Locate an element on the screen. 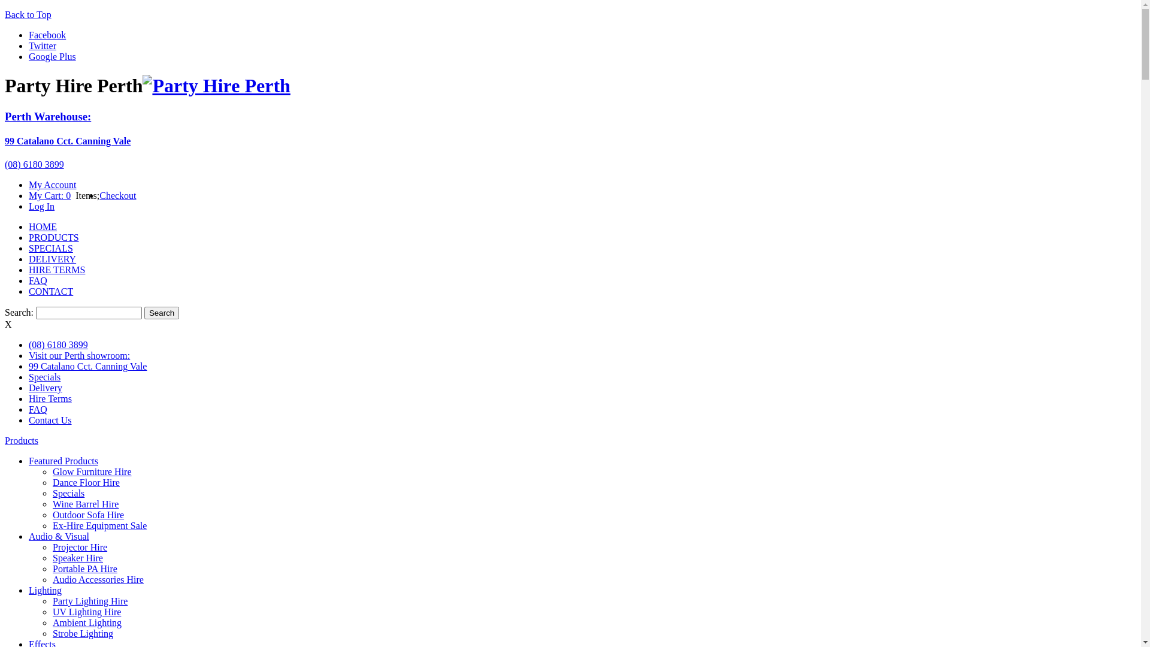  FAQ is located at coordinates (38, 280).